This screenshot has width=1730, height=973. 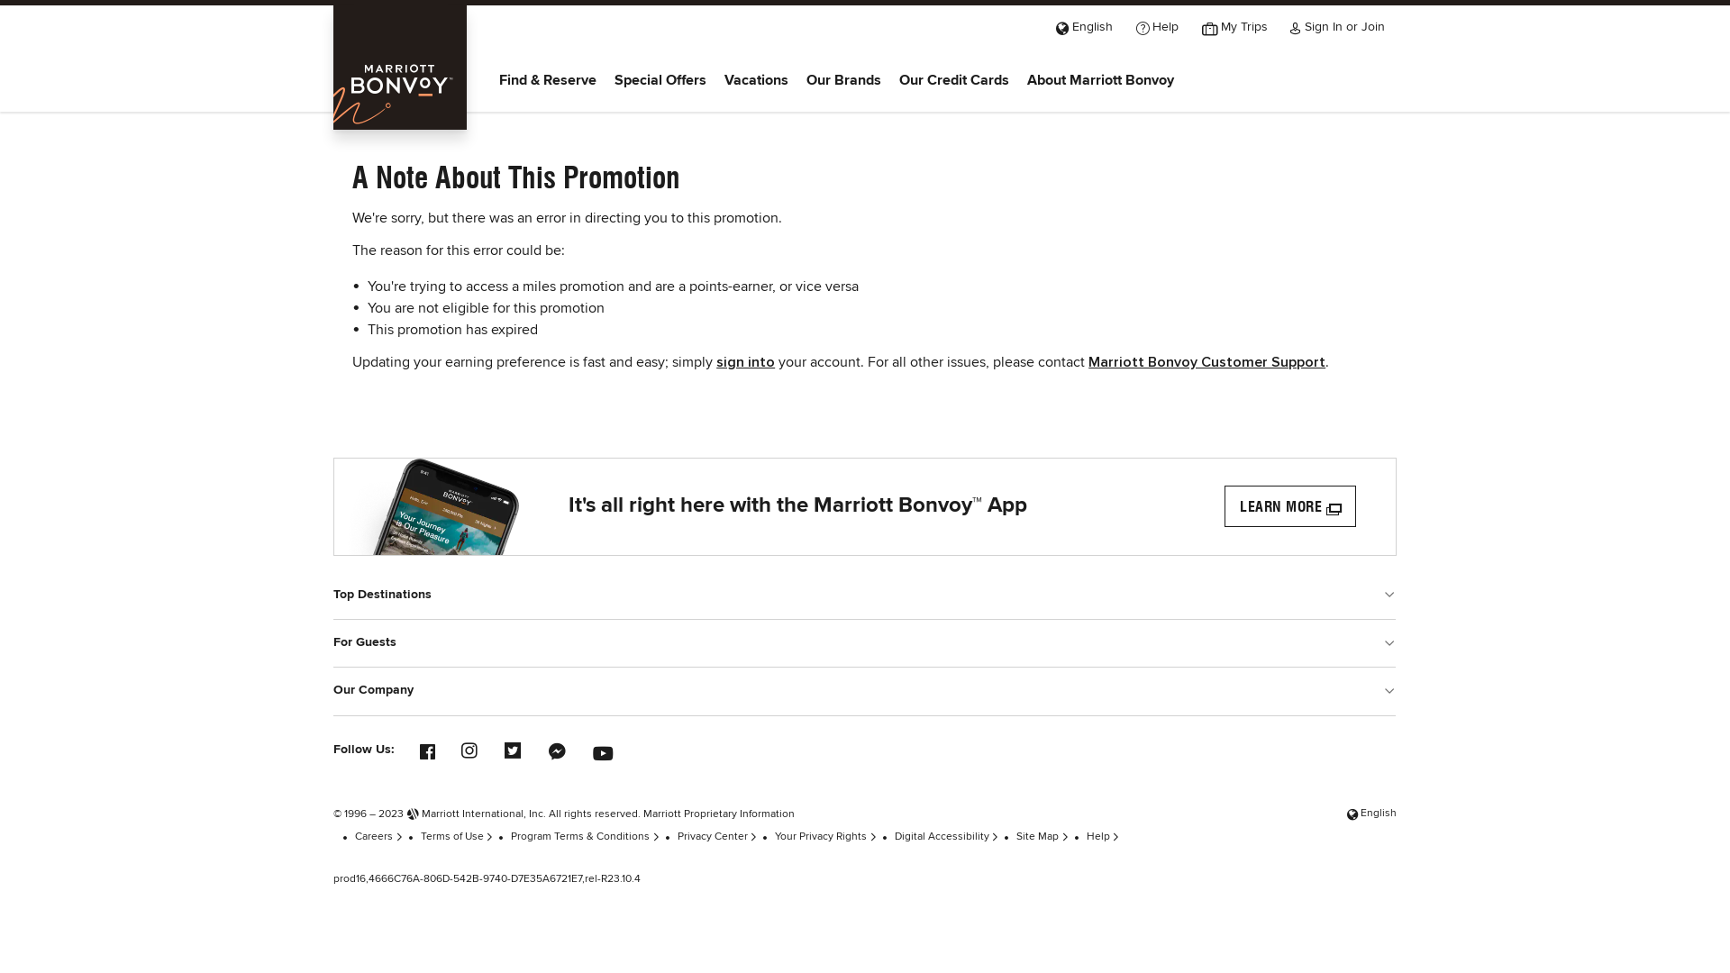 I want to click on sign into, so click(x=746, y=362).